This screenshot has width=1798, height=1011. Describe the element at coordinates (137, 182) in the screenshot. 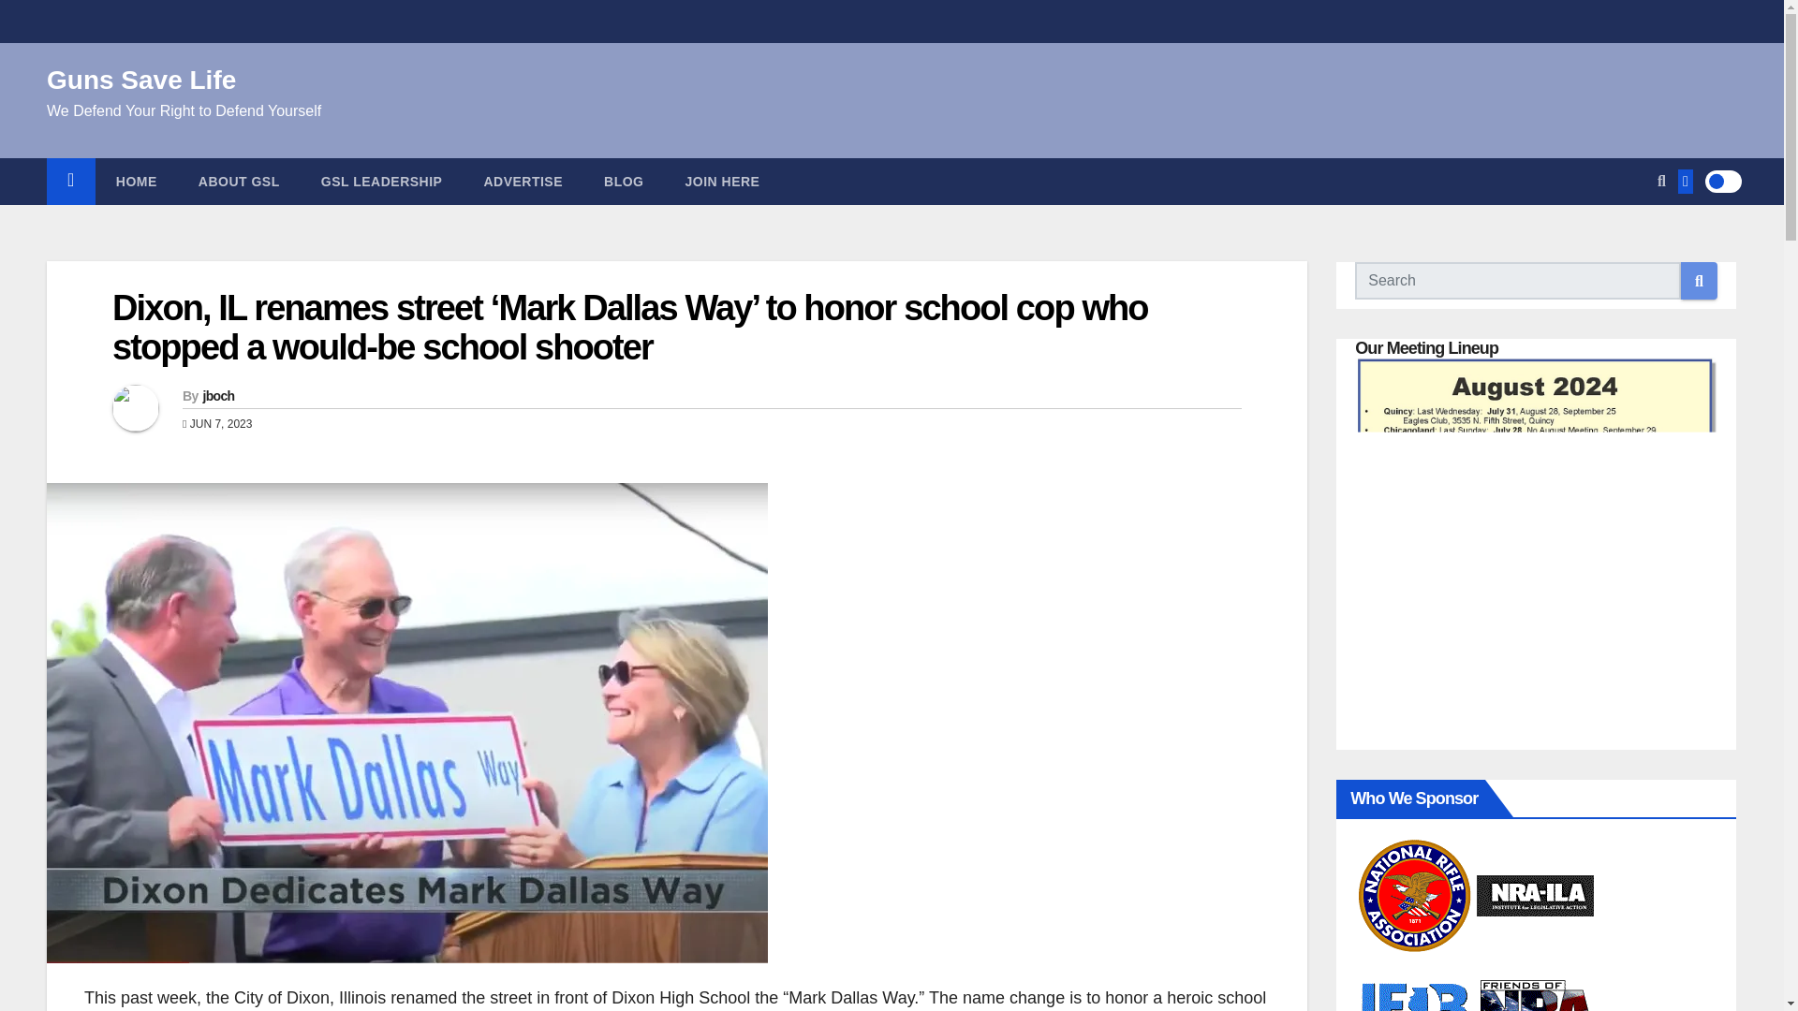

I see `Home` at that location.